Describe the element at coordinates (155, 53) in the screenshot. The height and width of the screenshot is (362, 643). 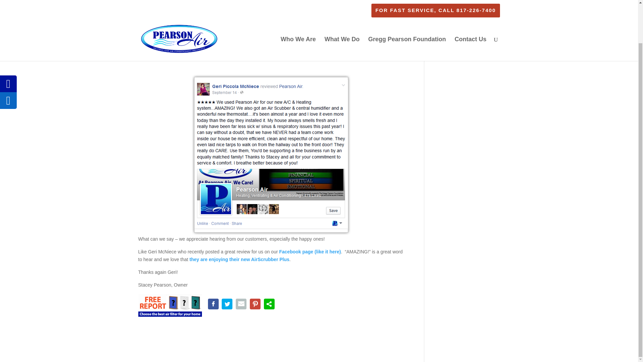
I see `Posts by pearsonair` at that location.